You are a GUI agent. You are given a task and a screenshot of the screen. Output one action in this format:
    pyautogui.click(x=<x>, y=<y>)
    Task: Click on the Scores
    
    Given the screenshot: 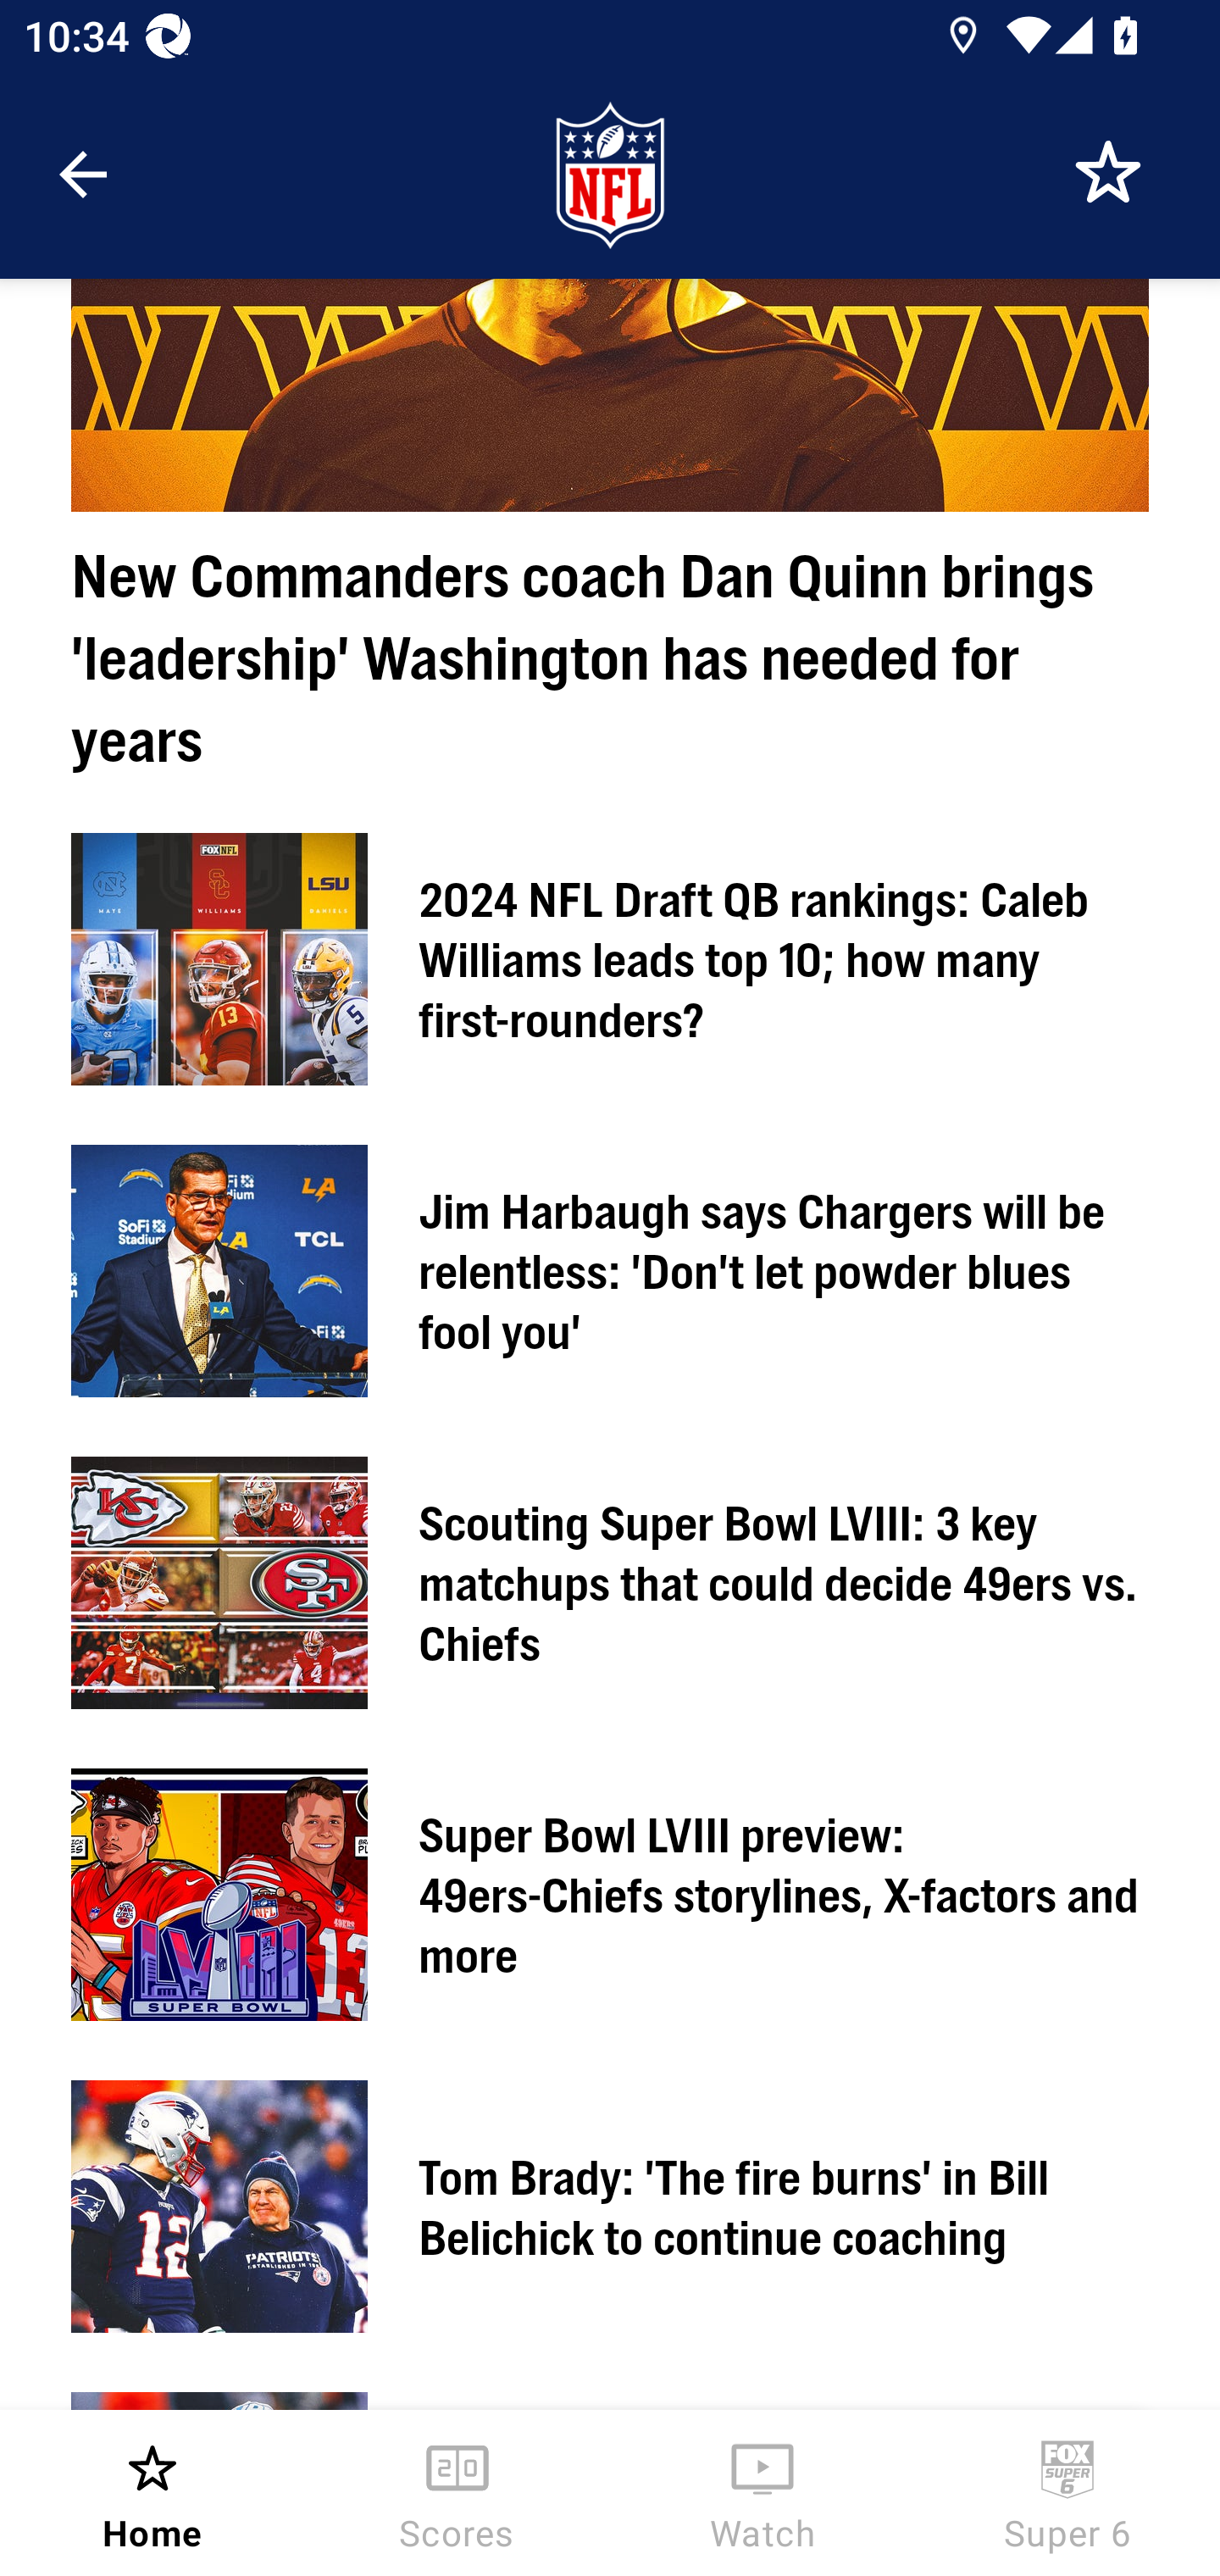 What is the action you would take?
    pyautogui.click(x=457, y=2493)
    